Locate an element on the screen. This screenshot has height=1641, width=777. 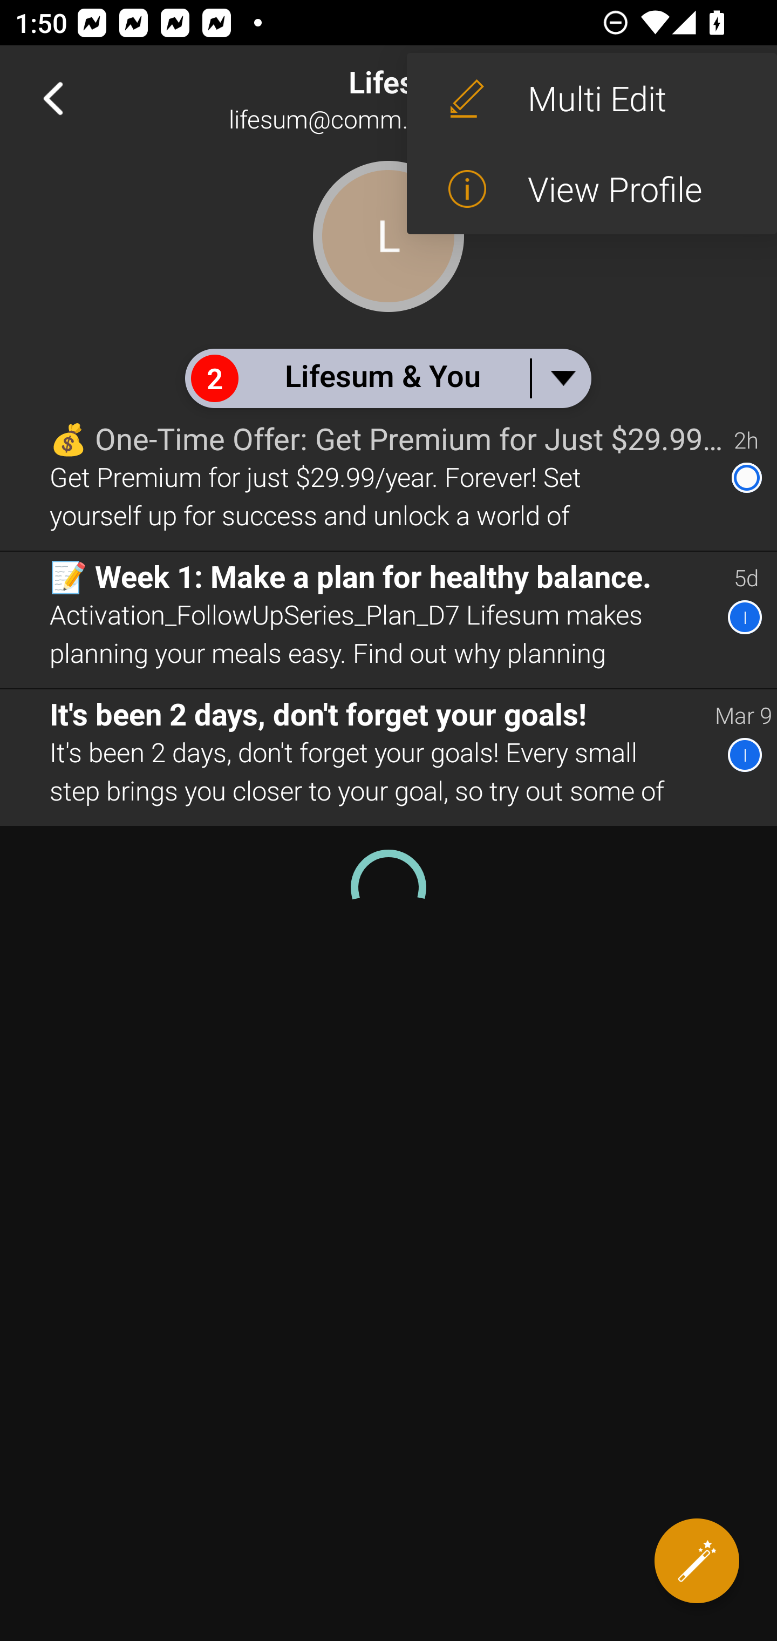
View Profile is located at coordinates (592, 189).